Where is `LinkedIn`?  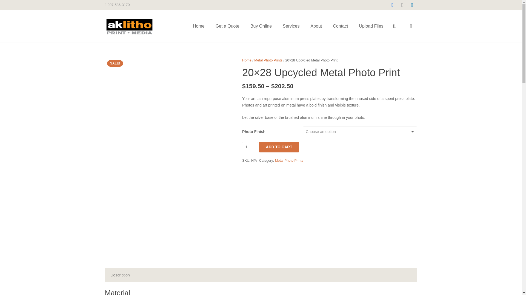 LinkedIn is located at coordinates (412, 5).